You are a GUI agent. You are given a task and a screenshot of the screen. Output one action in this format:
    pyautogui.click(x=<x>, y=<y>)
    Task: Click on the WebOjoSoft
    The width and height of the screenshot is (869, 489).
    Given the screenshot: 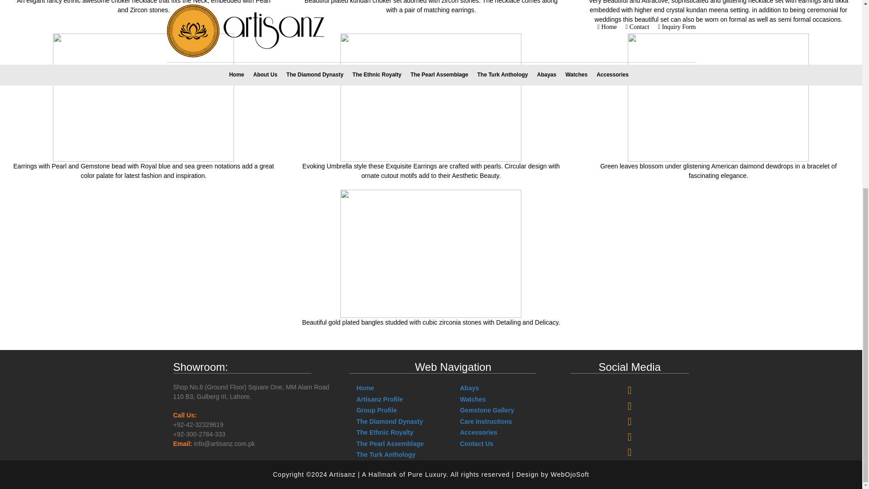 What is the action you would take?
    pyautogui.click(x=570, y=475)
    